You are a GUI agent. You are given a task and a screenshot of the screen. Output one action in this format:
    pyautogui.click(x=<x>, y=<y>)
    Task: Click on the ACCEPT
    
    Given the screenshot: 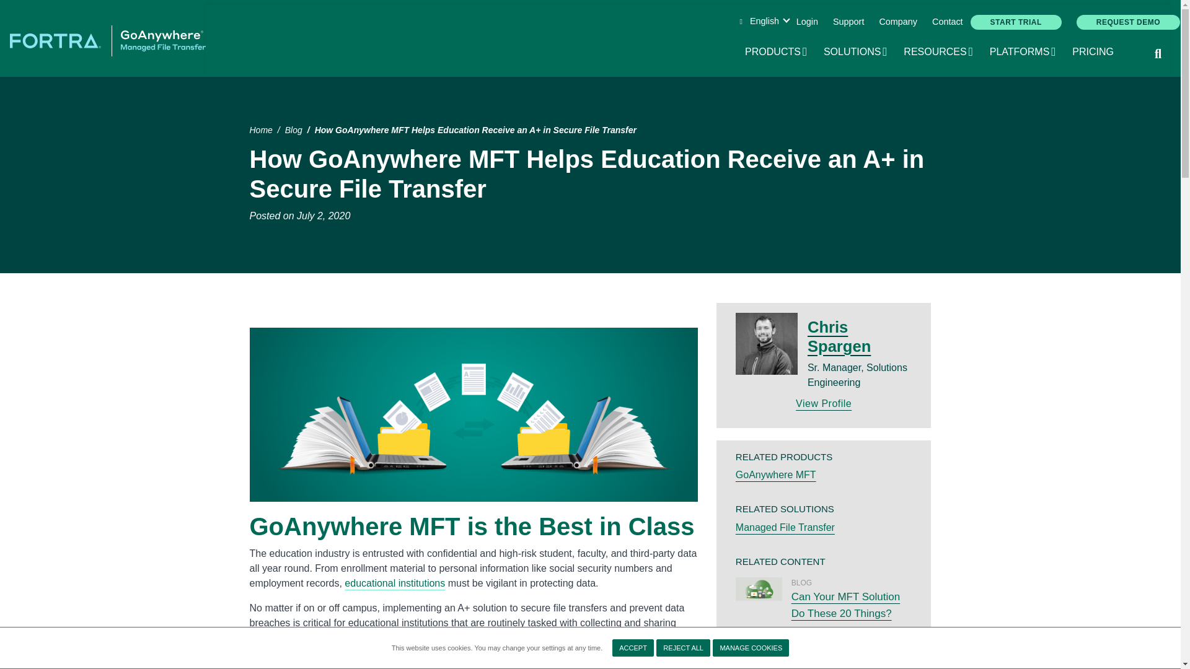 What is the action you would take?
    pyautogui.click(x=633, y=648)
    